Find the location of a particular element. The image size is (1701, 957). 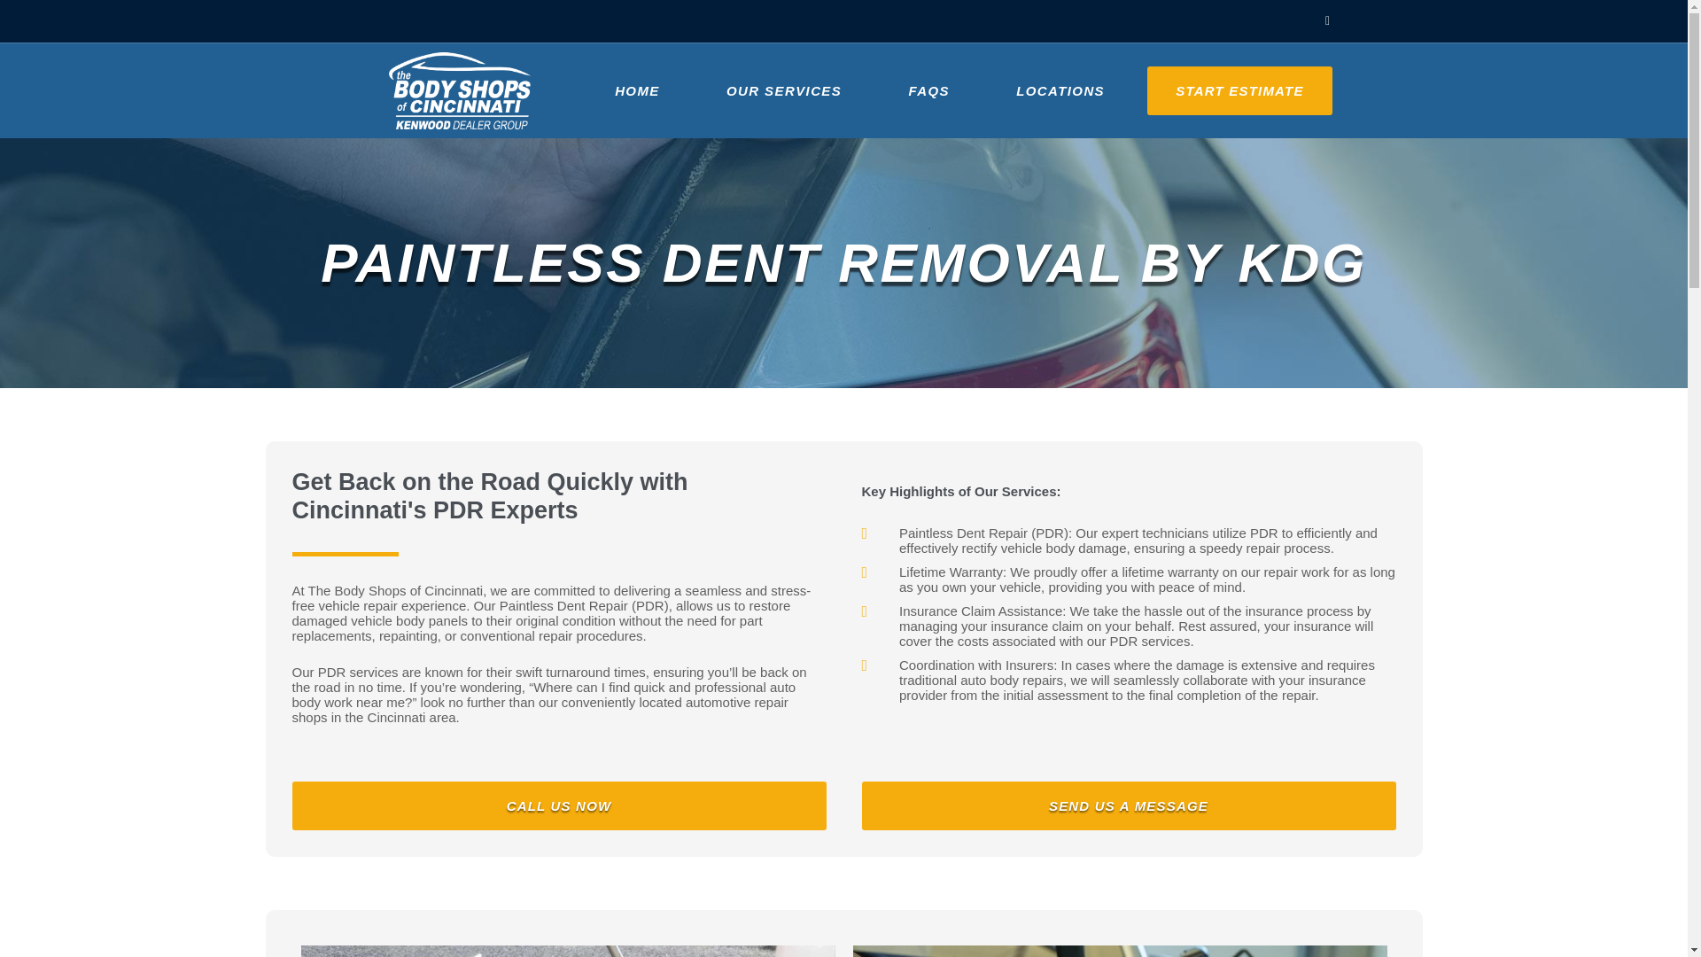

HOME is located at coordinates (636, 90).